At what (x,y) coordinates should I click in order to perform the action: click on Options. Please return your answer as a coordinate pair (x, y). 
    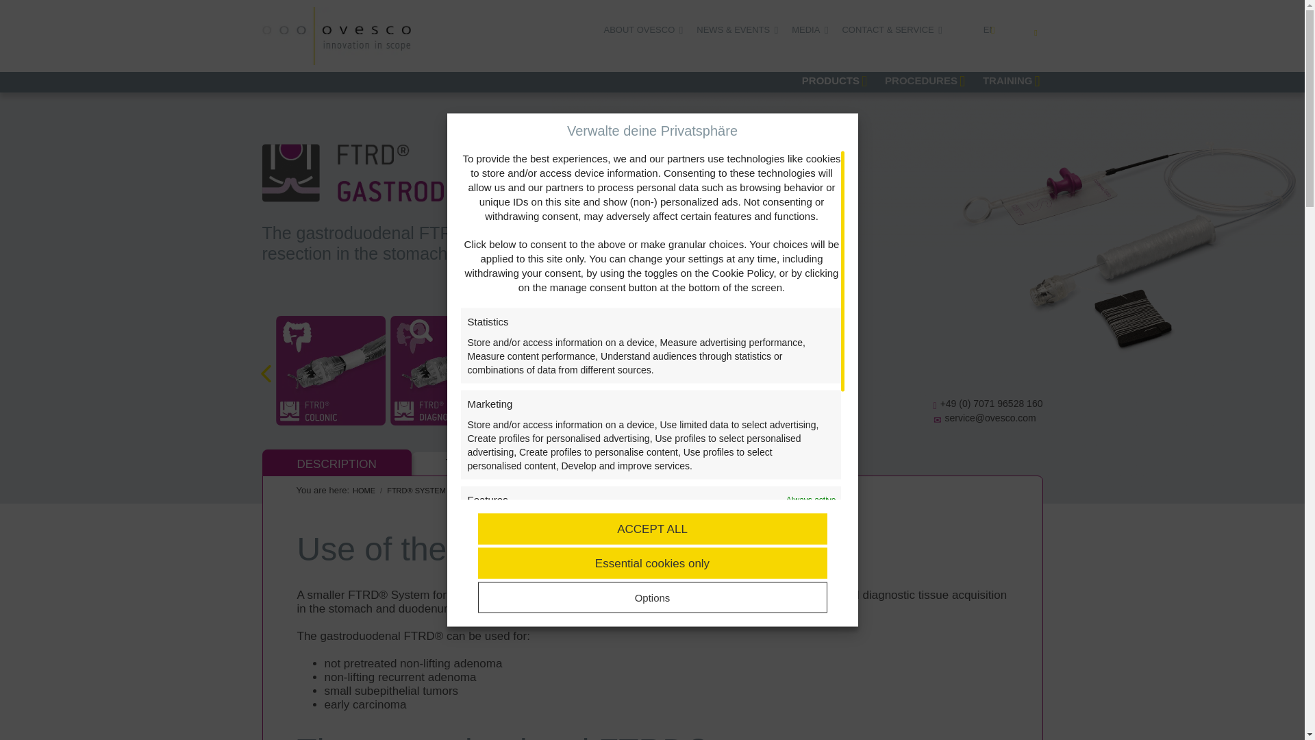
    Looking at the image, I should click on (652, 597).